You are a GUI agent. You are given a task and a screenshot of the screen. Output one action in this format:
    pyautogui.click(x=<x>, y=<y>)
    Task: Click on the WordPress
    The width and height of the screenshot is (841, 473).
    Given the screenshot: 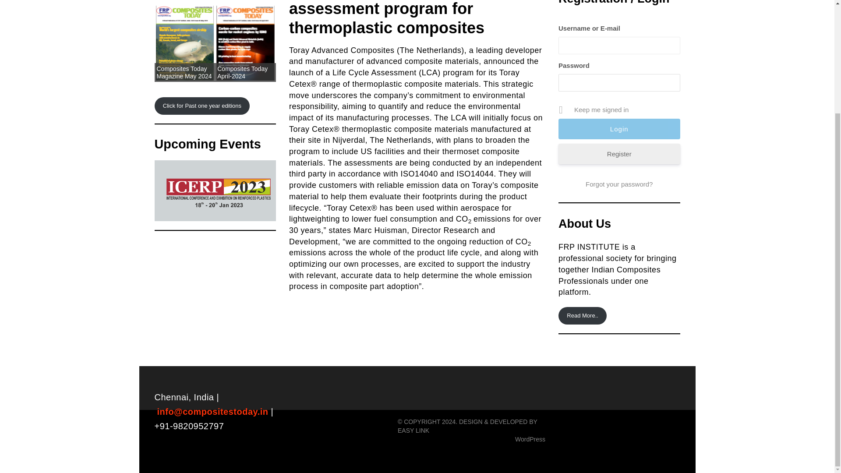 What is the action you would take?
    pyautogui.click(x=530, y=439)
    